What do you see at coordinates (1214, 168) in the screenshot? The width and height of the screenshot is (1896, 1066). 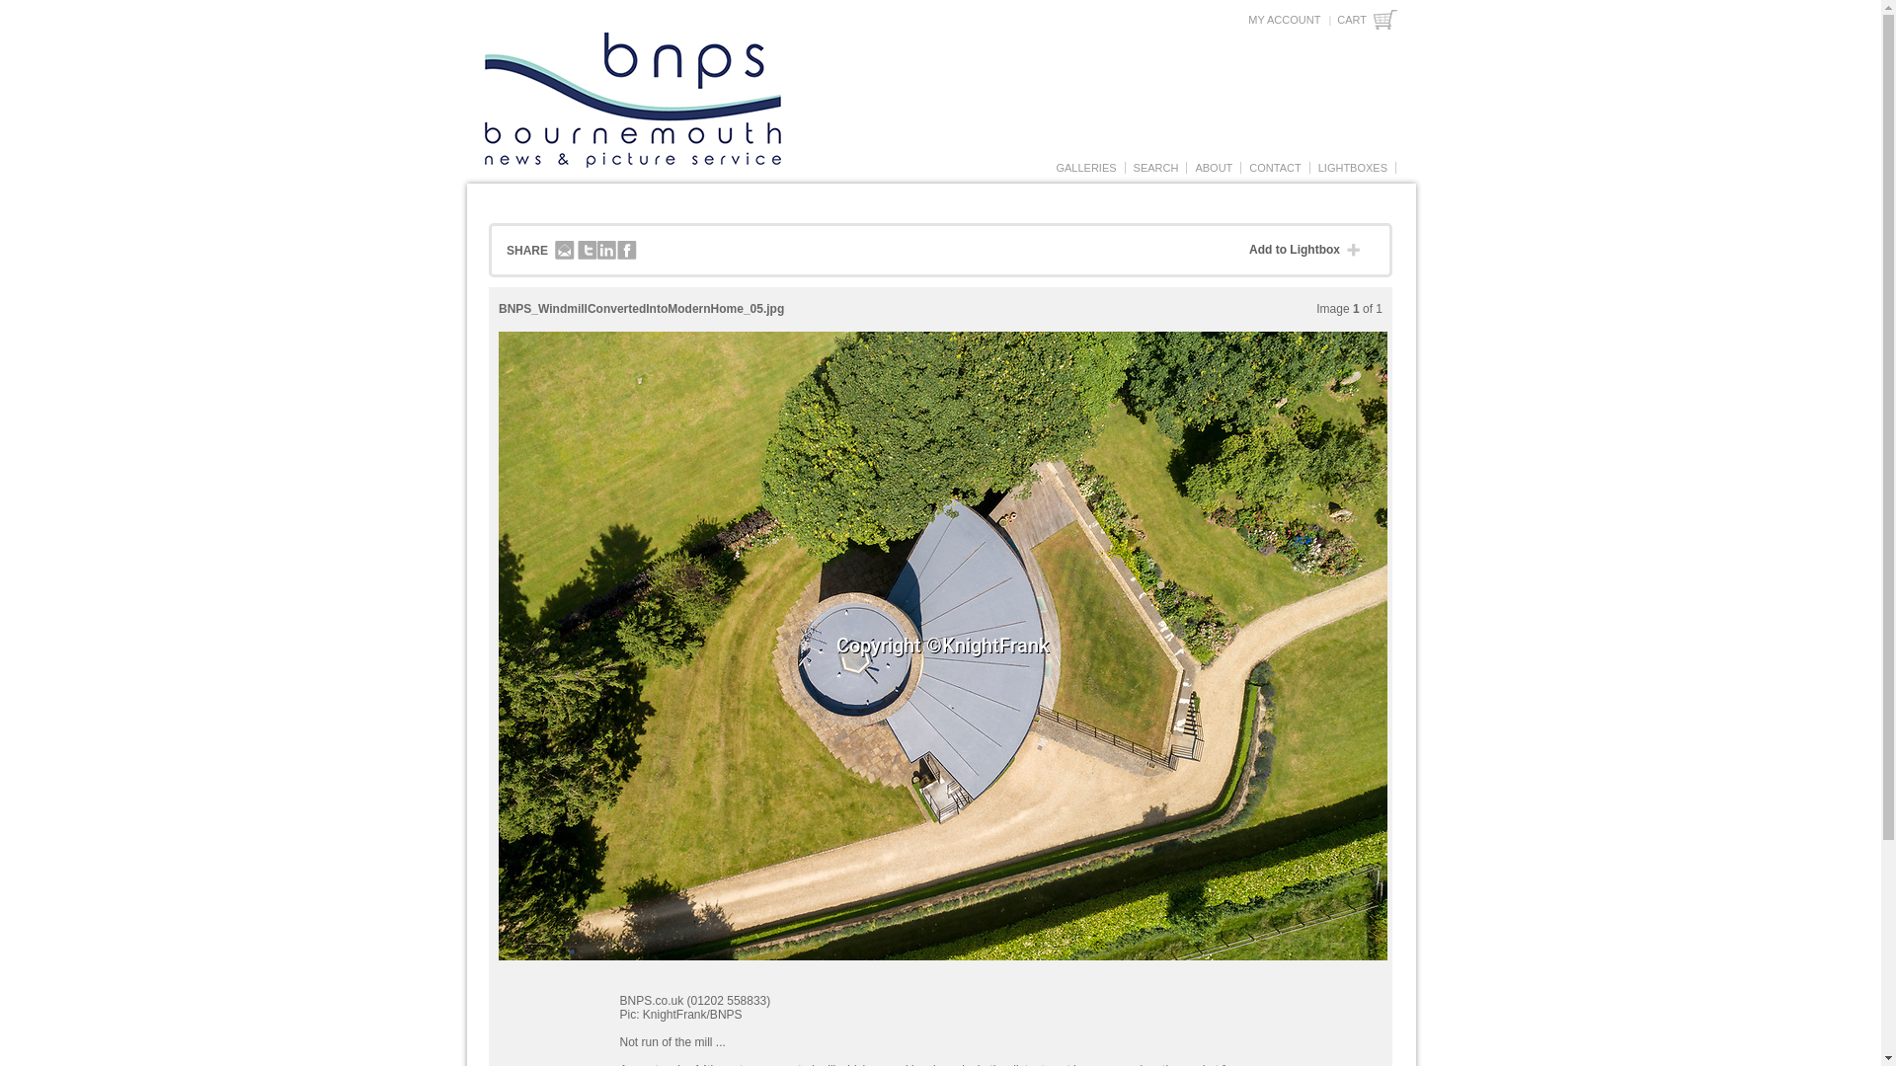 I see `About` at bounding box center [1214, 168].